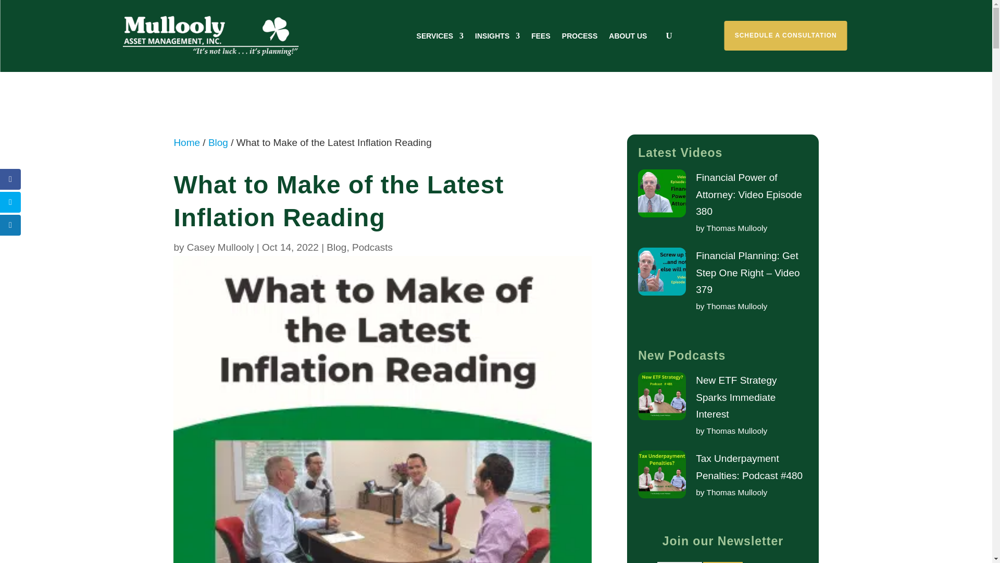  Describe the element at coordinates (541, 35) in the screenshot. I see `Our Fees` at that location.